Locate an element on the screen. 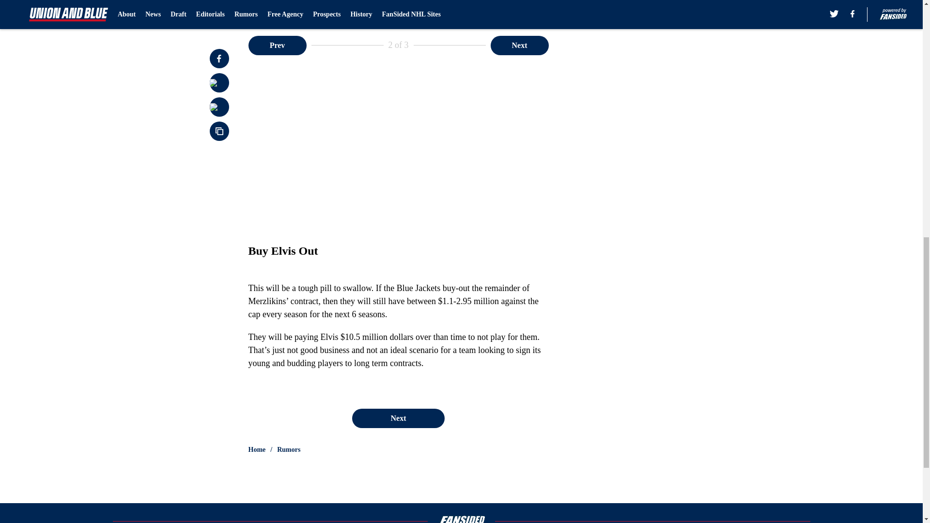  Prev is located at coordinates (277, 46).